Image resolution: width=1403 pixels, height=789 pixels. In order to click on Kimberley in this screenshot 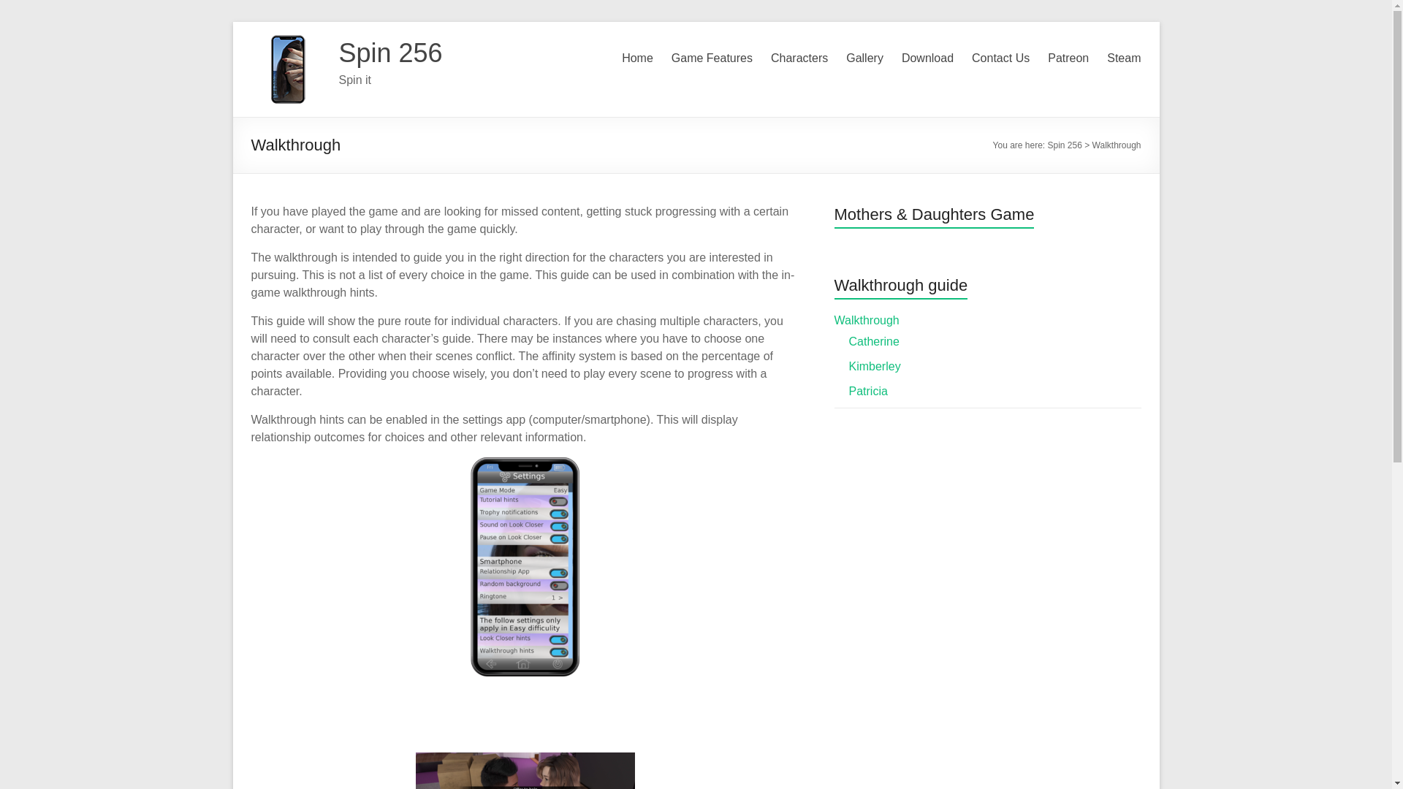, I will do `click(874, 365)`.